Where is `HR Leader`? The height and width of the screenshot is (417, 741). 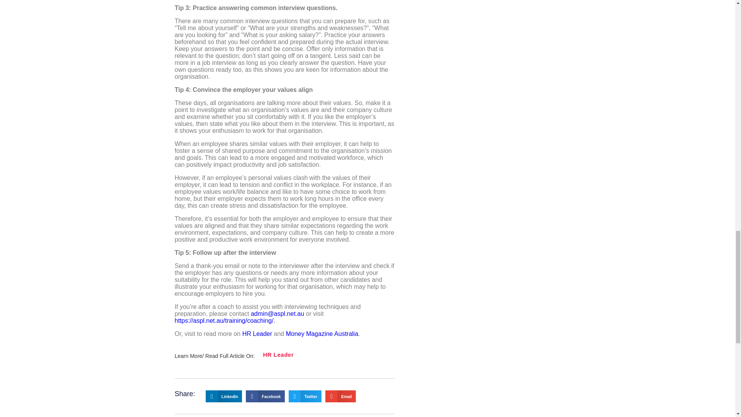
HR Leader is located at coordinates (278, 354).